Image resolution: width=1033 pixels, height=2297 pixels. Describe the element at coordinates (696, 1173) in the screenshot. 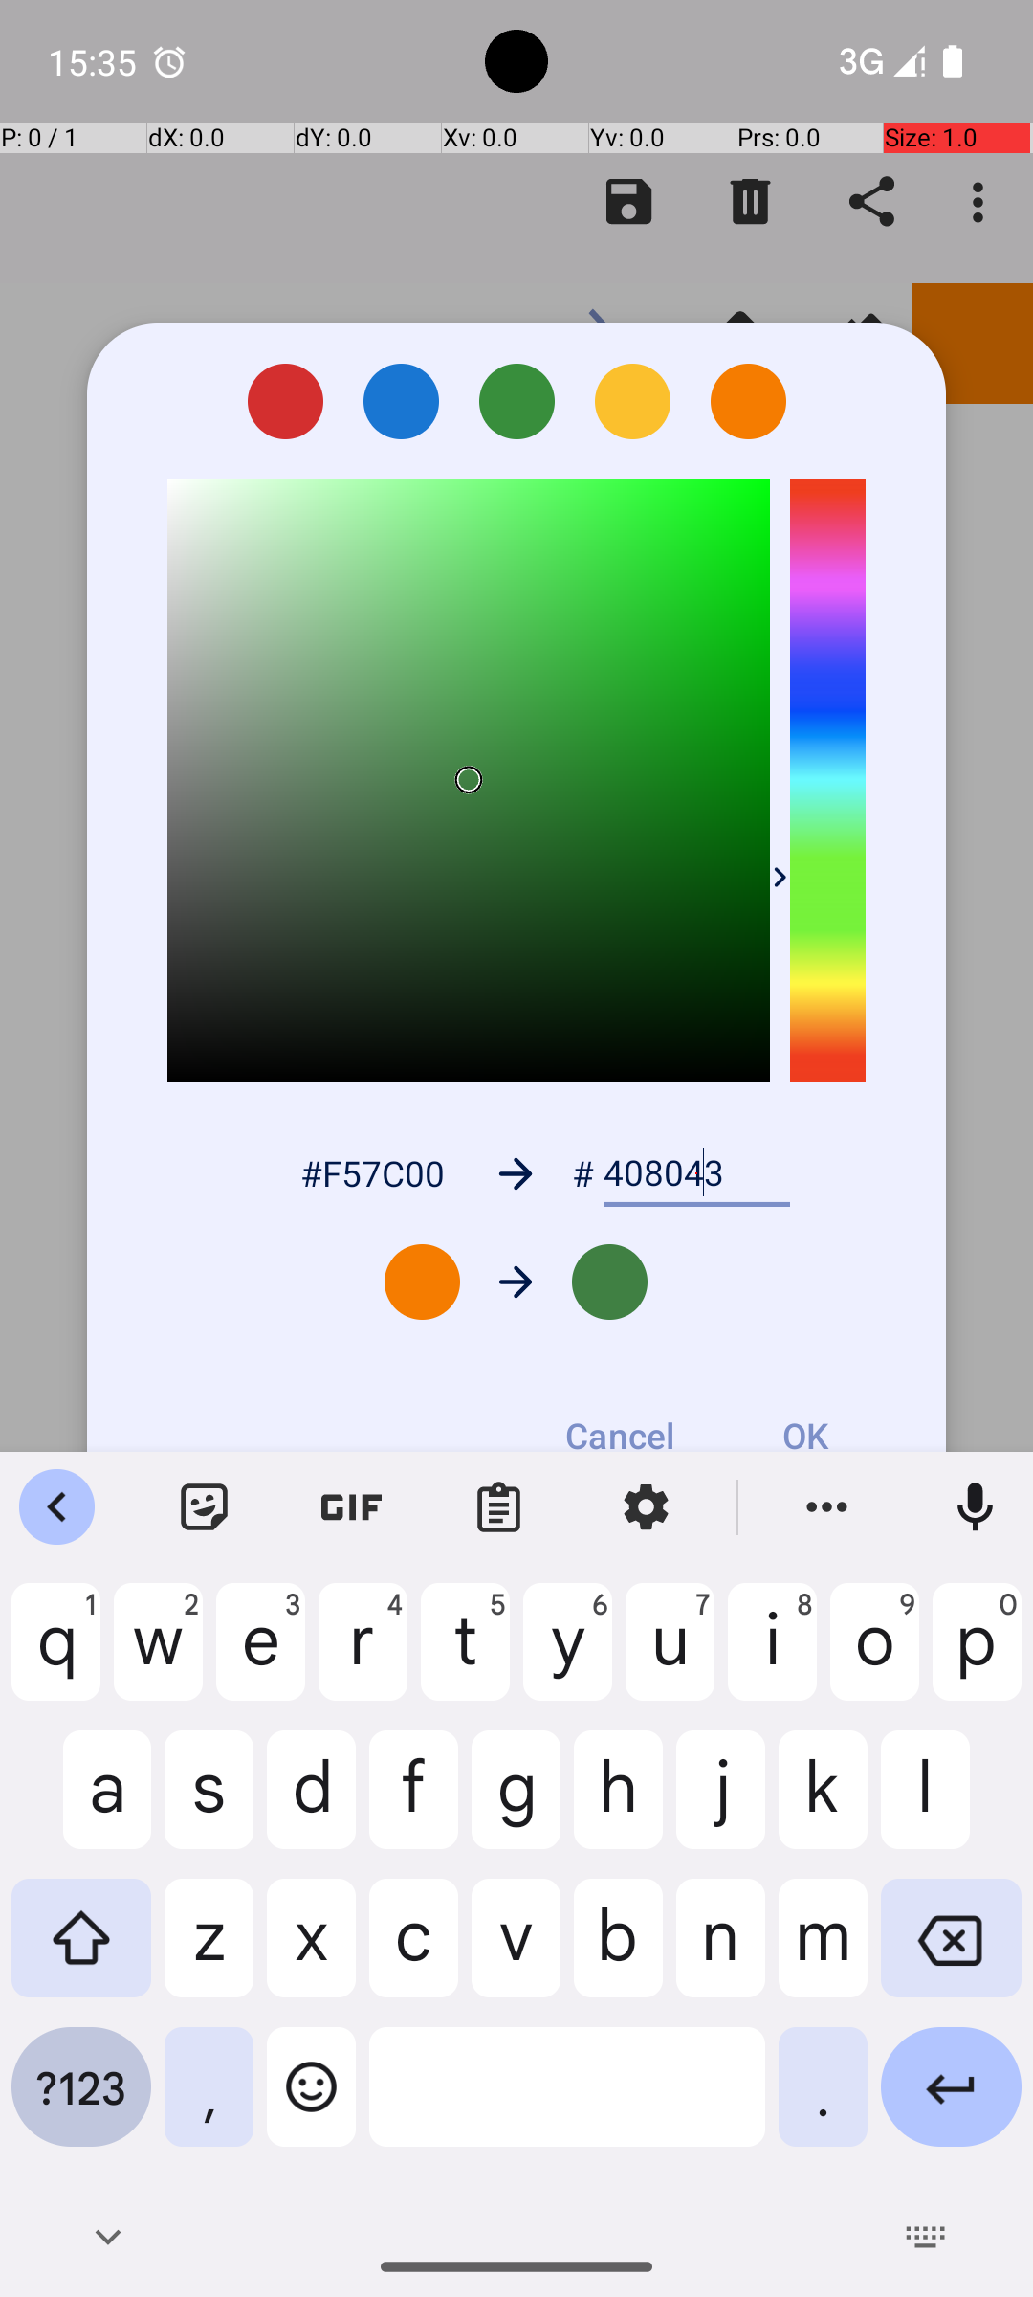

I see `408043` at that location.